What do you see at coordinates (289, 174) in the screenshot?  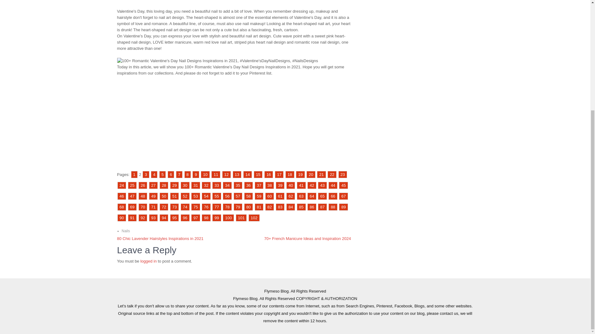 I see `18` at bounding box center [289, 174].